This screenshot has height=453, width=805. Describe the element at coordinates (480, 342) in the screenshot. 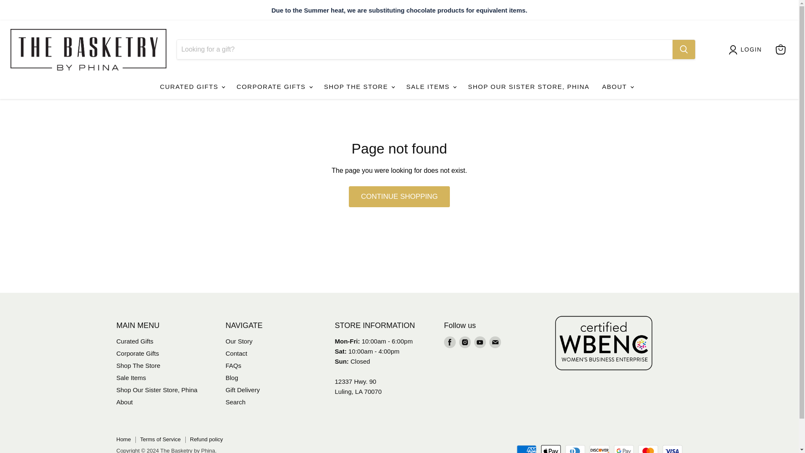

I see `Youtube` at that location.